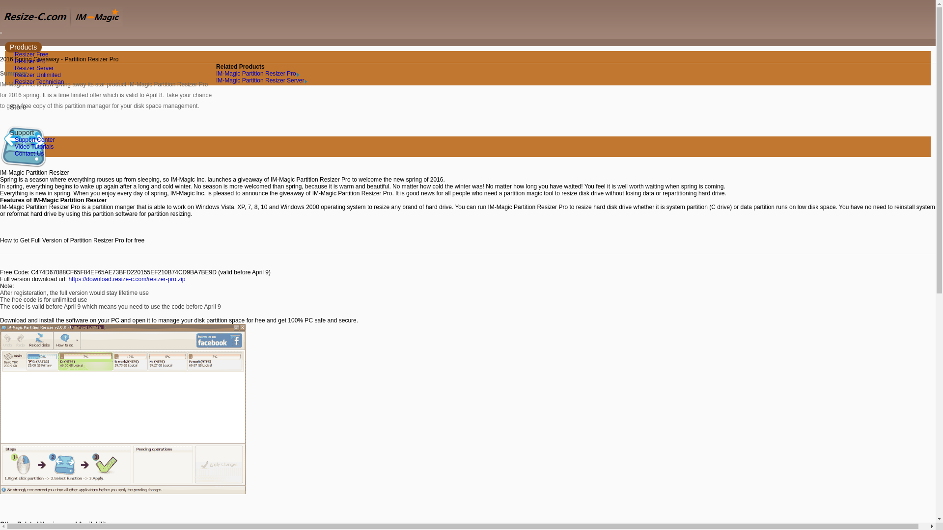 This screenshot has width=943, height=530. I want to click on Store, so click(18, 107).